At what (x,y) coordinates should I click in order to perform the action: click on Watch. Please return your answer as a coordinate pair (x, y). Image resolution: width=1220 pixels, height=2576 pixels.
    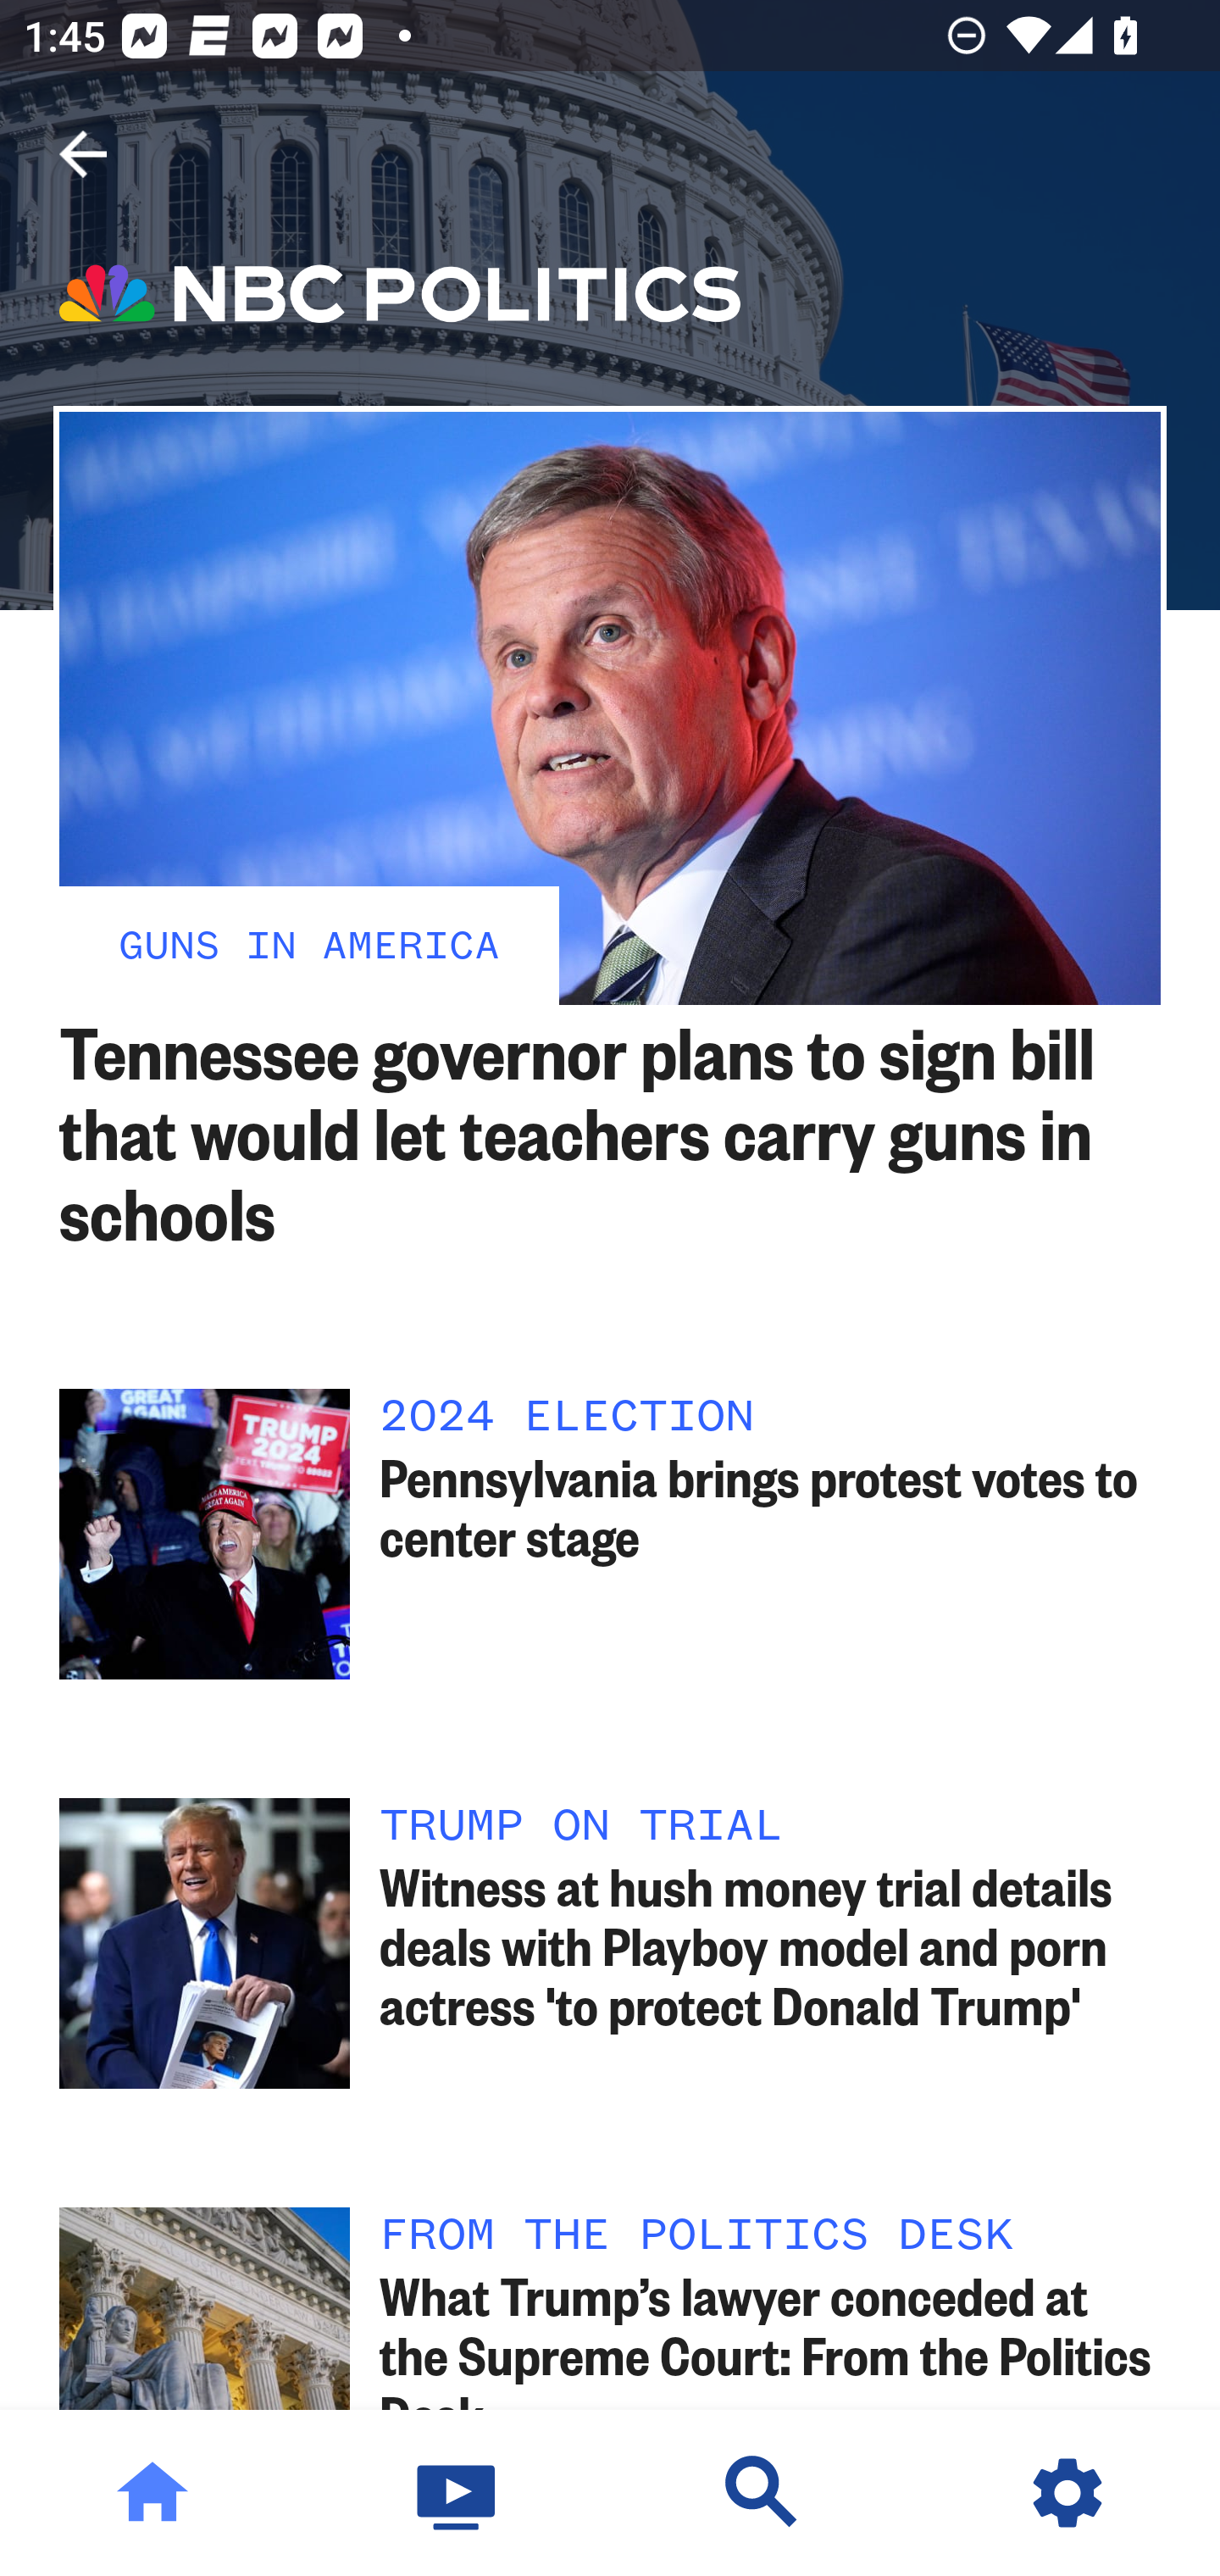
    Looking at the image, I should click on (457, 2493).